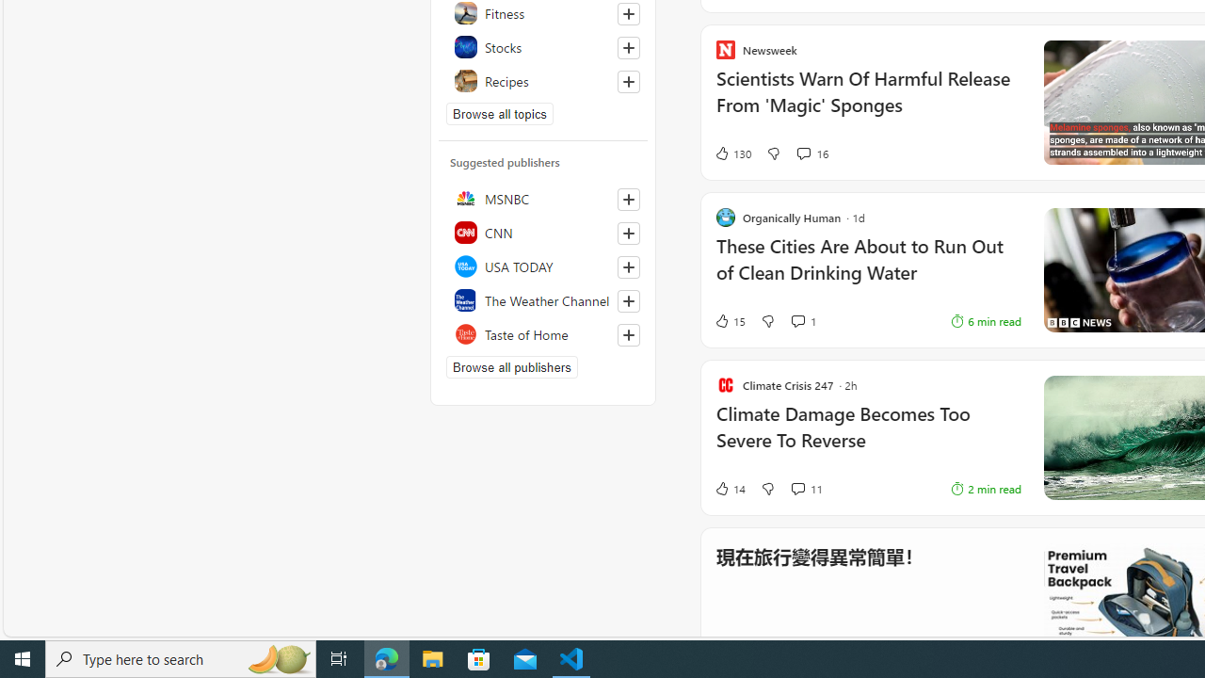 Image resolution: width=1205 pixels, height=678 pixels. What do you see at coordinates (629, 335) in the screenshot?
I see `Follow this source` at bounding box center [629, 335].